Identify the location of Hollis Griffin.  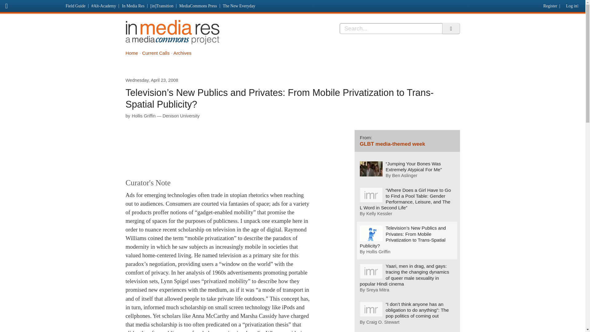
(144, 116).